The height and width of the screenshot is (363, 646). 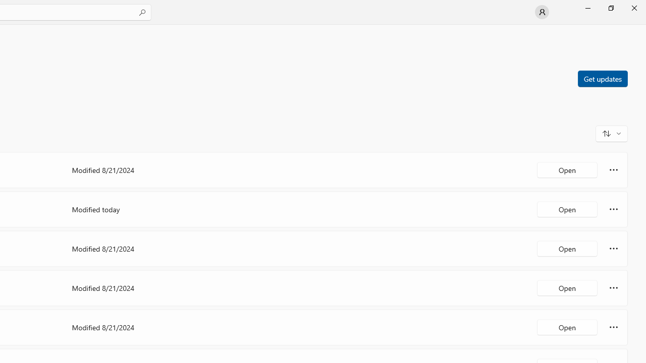 I want to click on Sort and filter, so click(x=612, y=133).